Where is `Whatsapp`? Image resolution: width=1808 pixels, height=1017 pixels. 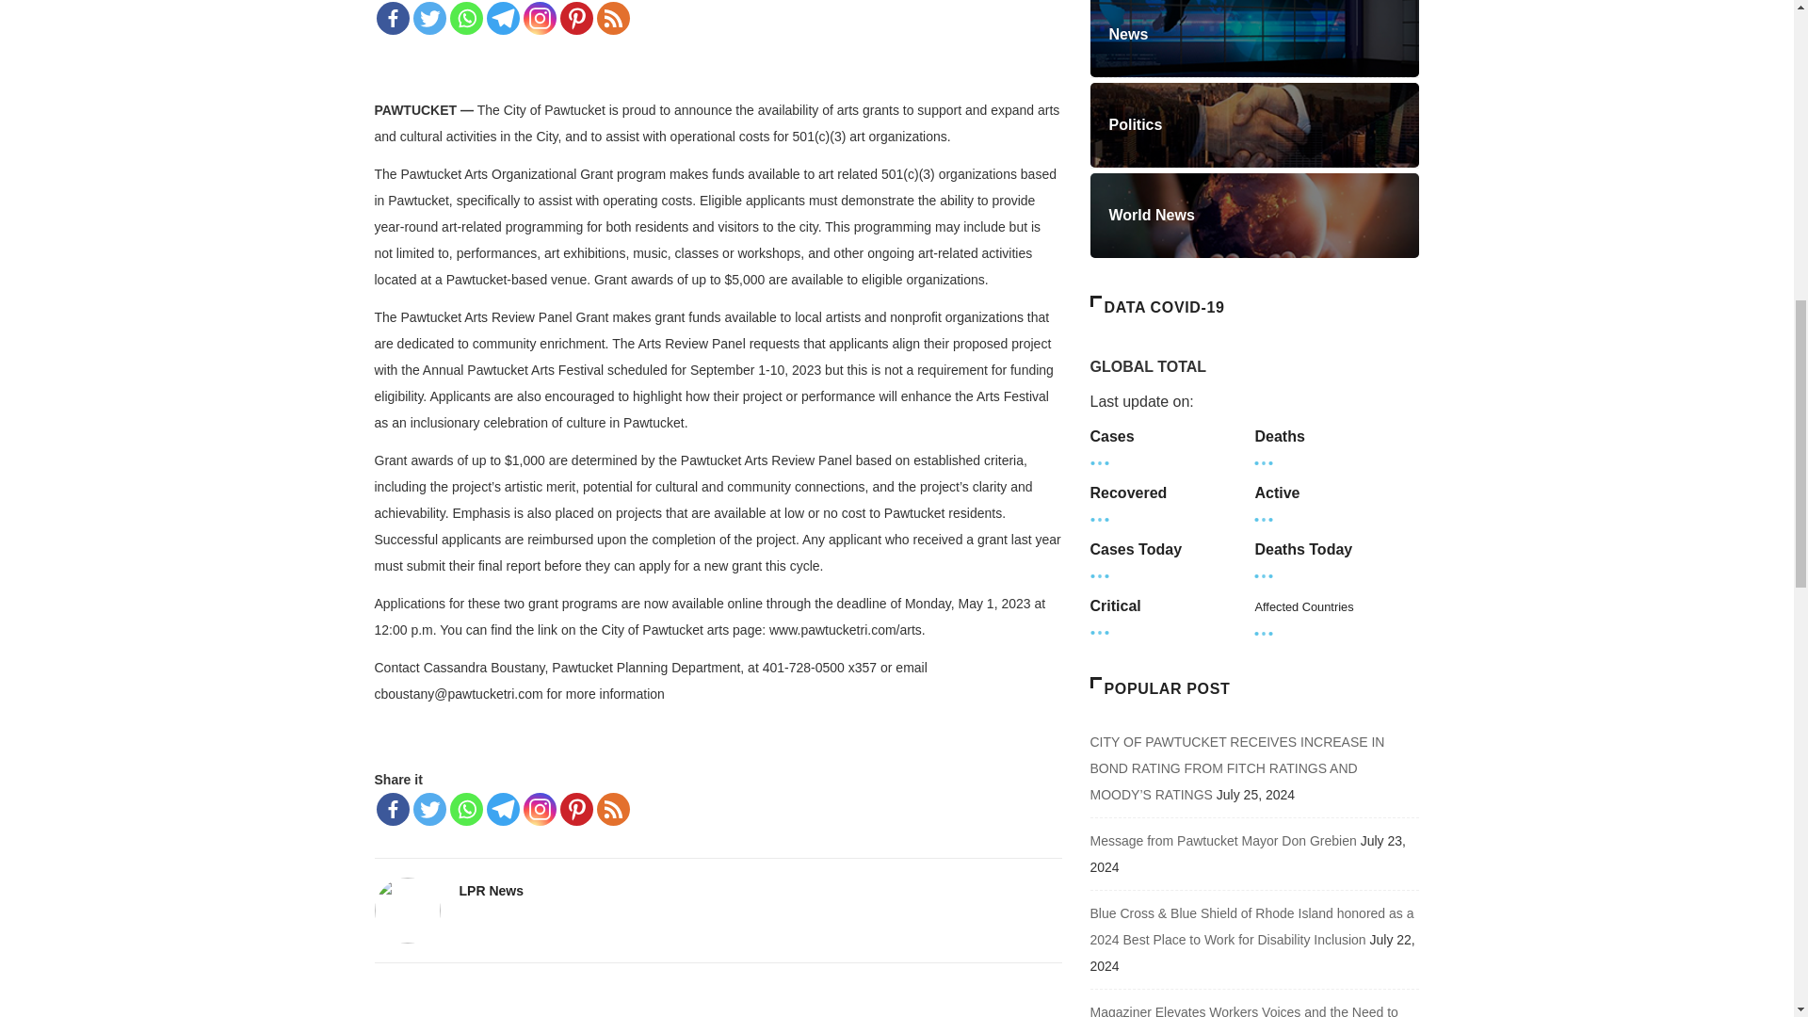 Whatsapp is located at coordinates (466, 809).